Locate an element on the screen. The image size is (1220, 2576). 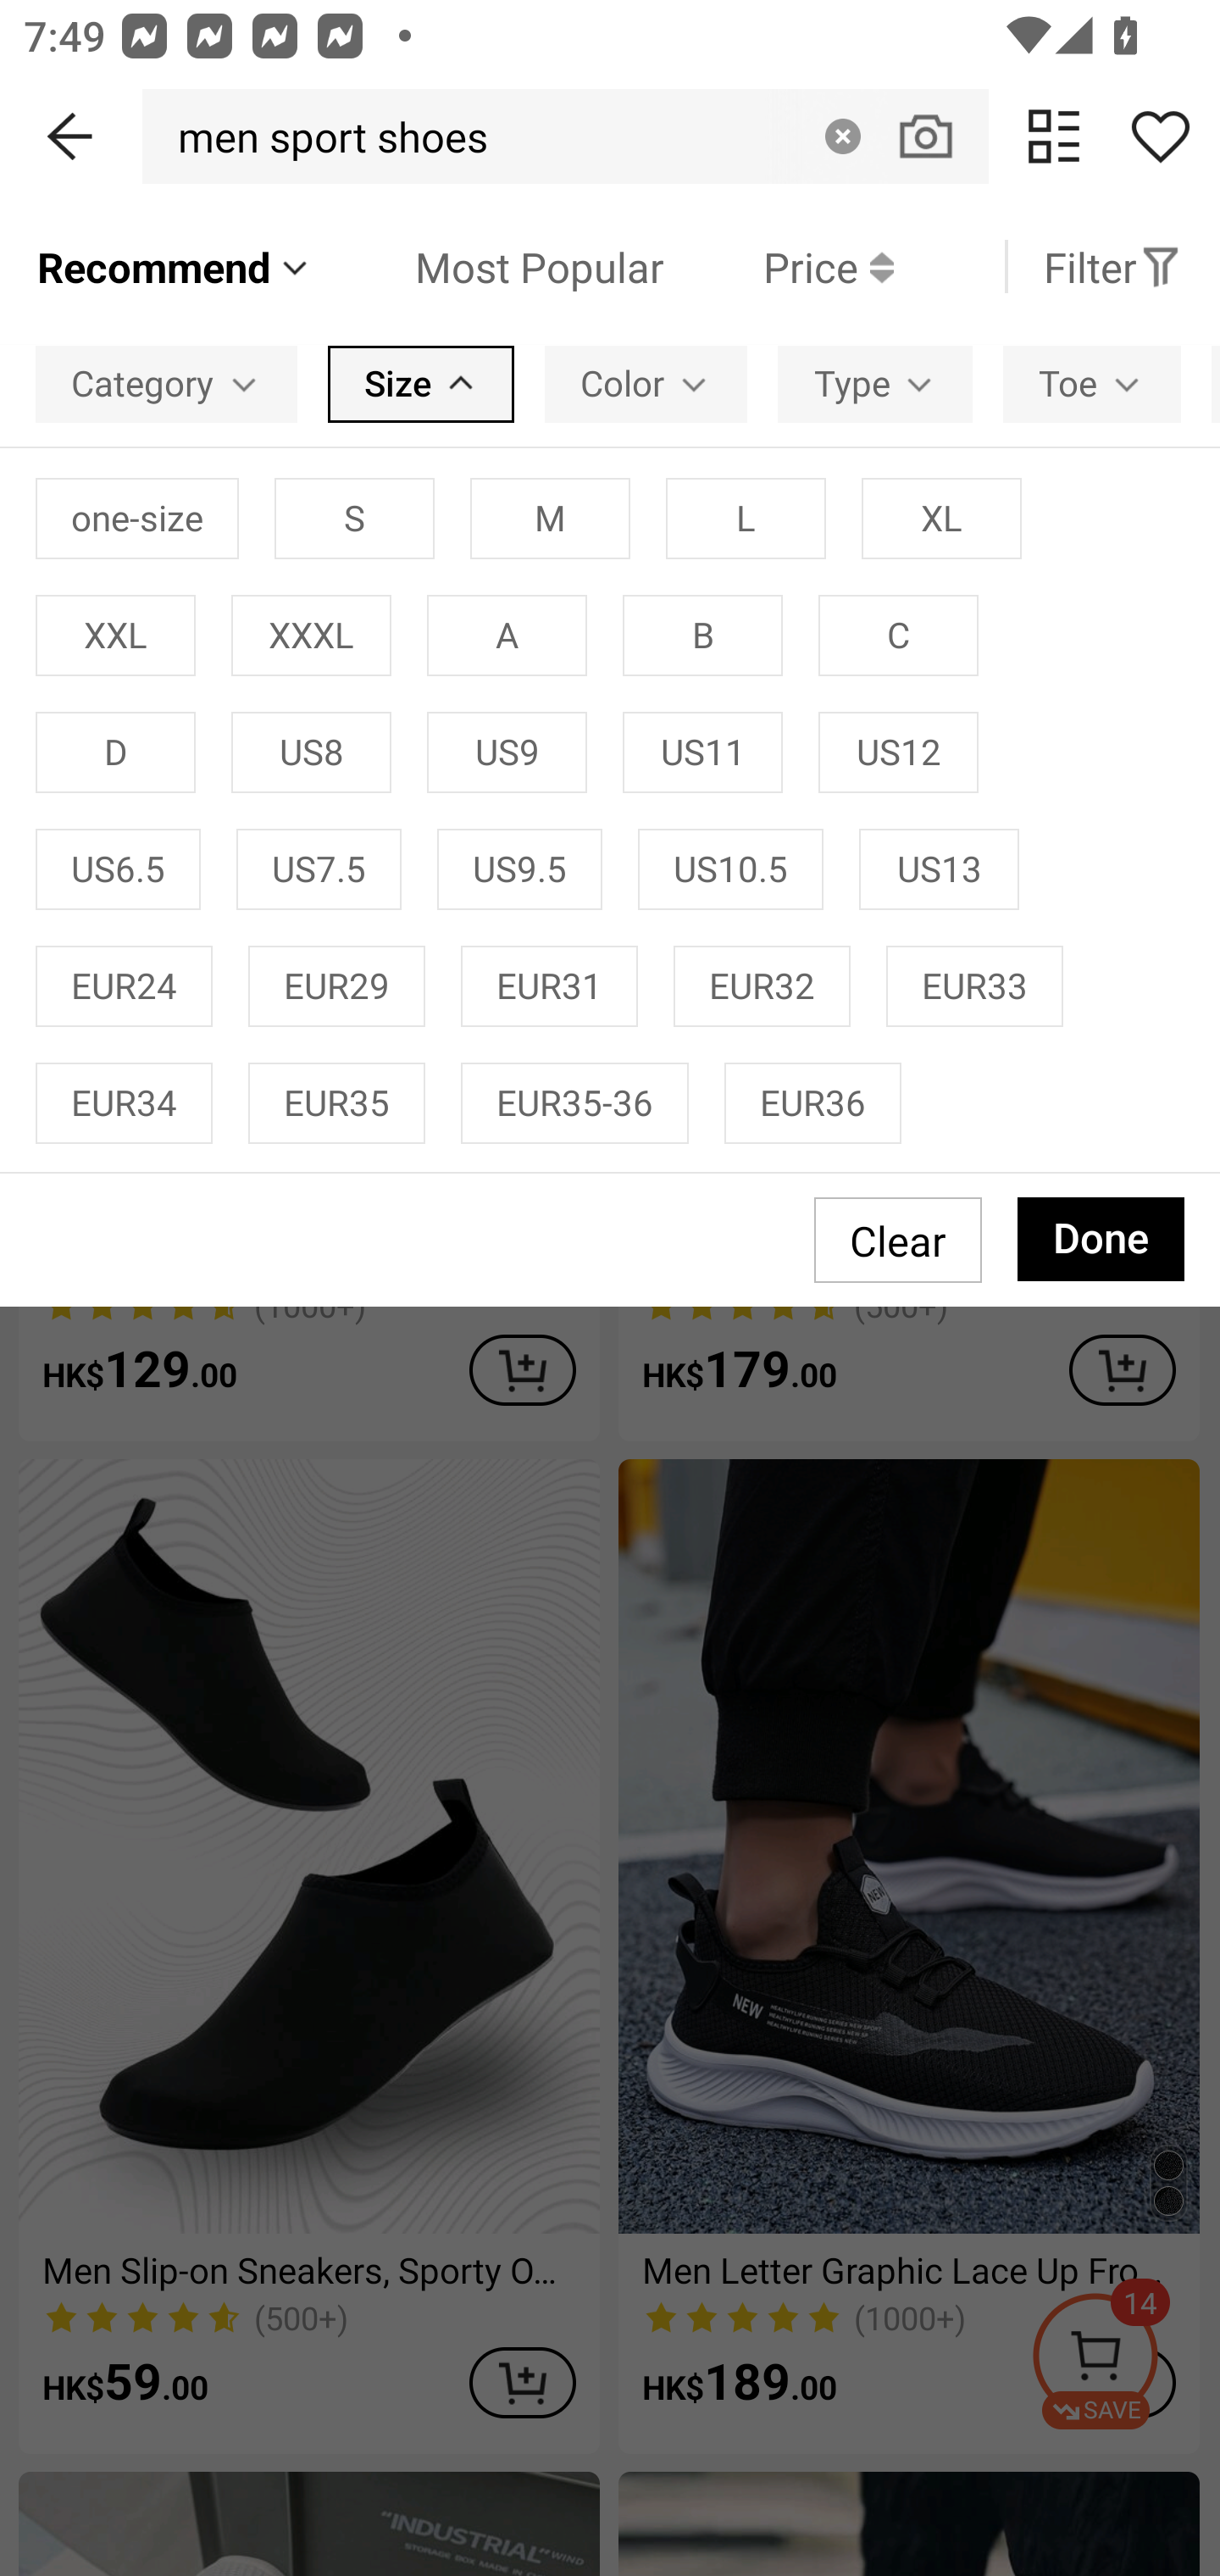
Price is located at coordinates (779, 266).